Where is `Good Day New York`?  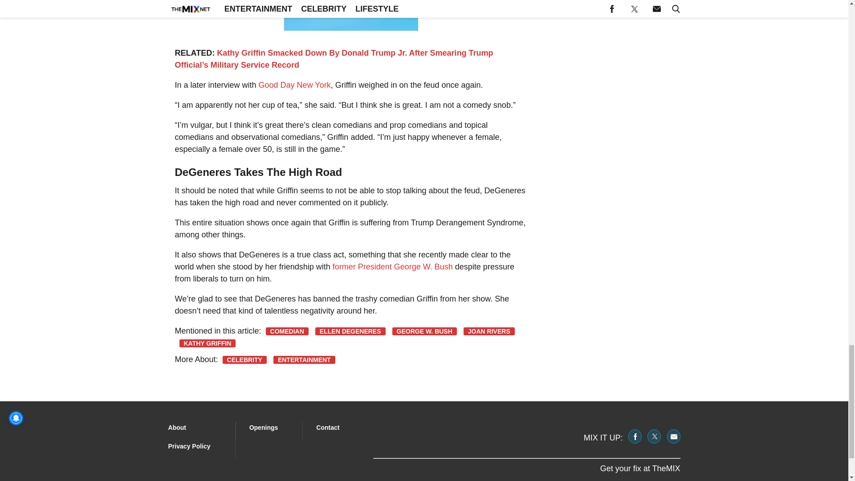
Good Day New York is located at coordinates (295, 85).